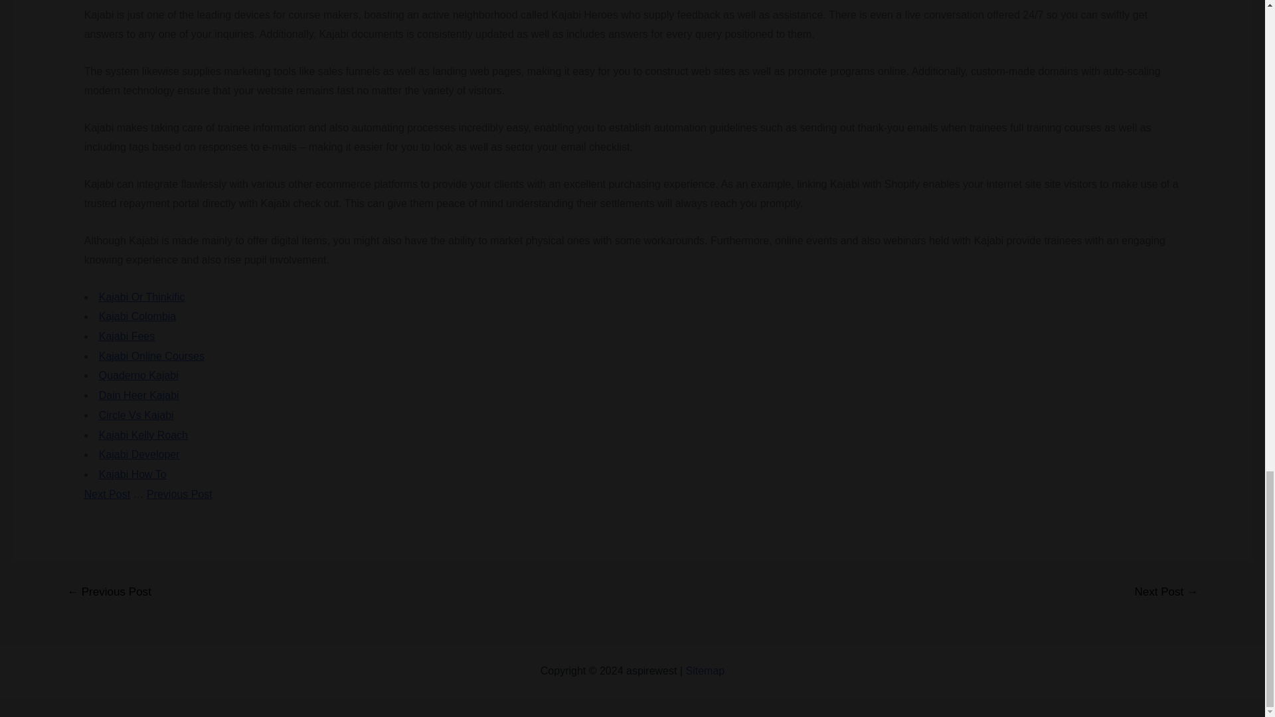  I want to click on Kajabi Fees, so click(127, 336).